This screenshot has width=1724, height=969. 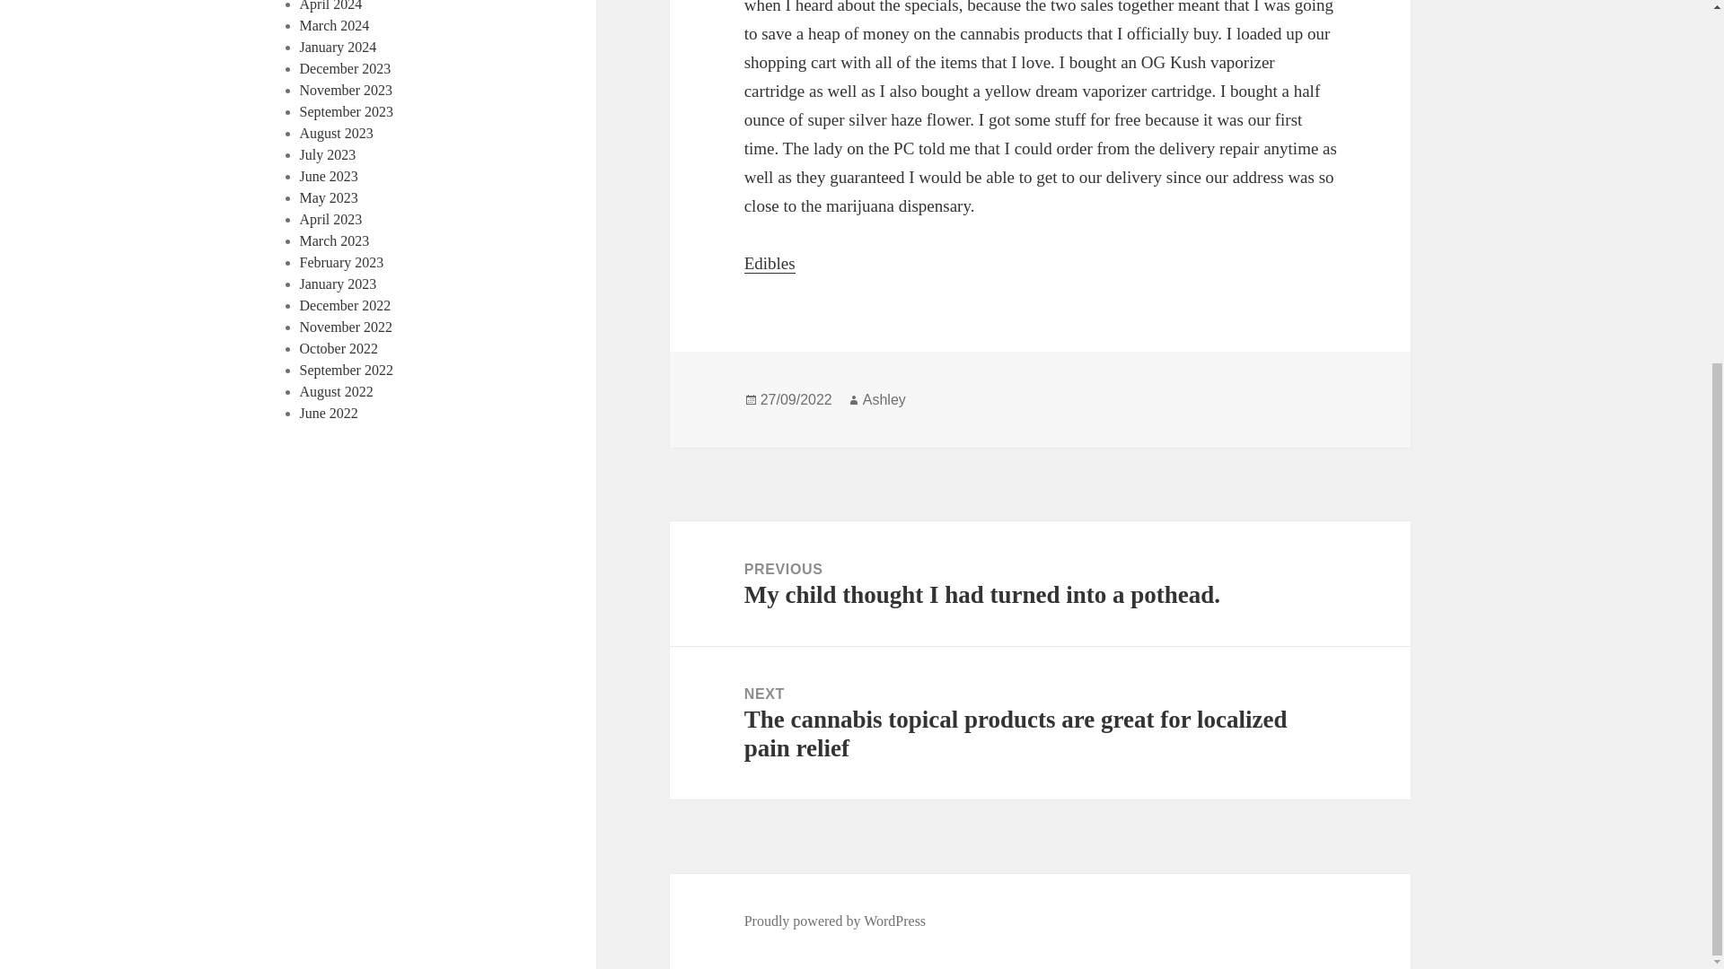 I want to click on December 2022, so click(x=345, y=305).